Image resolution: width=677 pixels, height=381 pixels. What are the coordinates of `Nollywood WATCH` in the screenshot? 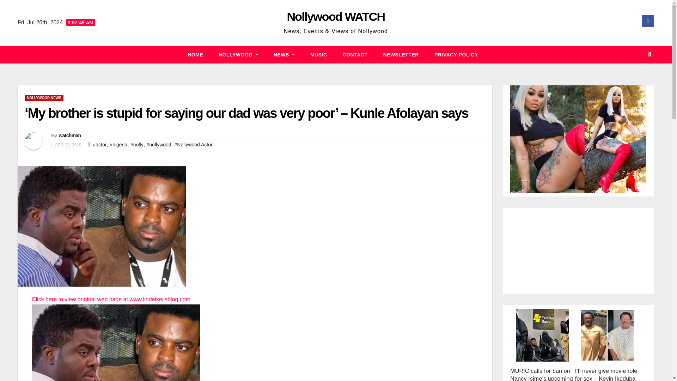 It's located at (336, 16).